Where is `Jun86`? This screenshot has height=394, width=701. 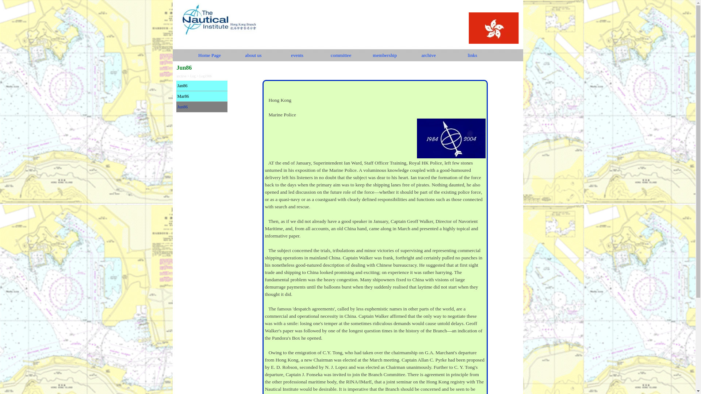 Jun86 is located at coordinates (202, 107).